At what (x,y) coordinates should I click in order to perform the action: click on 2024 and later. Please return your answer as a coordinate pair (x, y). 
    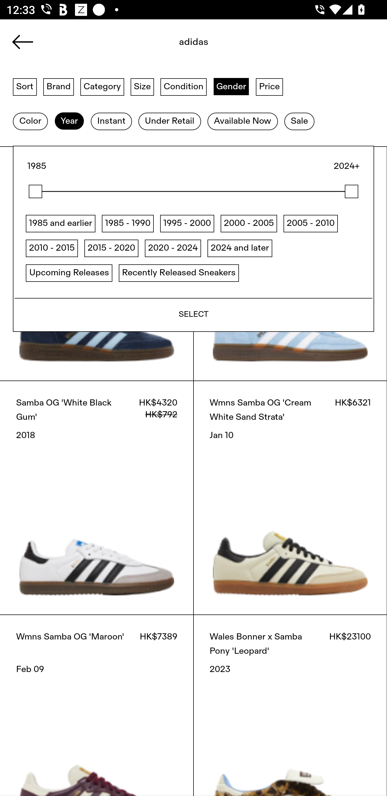
    Looking at the image, I should click on (240, 248).